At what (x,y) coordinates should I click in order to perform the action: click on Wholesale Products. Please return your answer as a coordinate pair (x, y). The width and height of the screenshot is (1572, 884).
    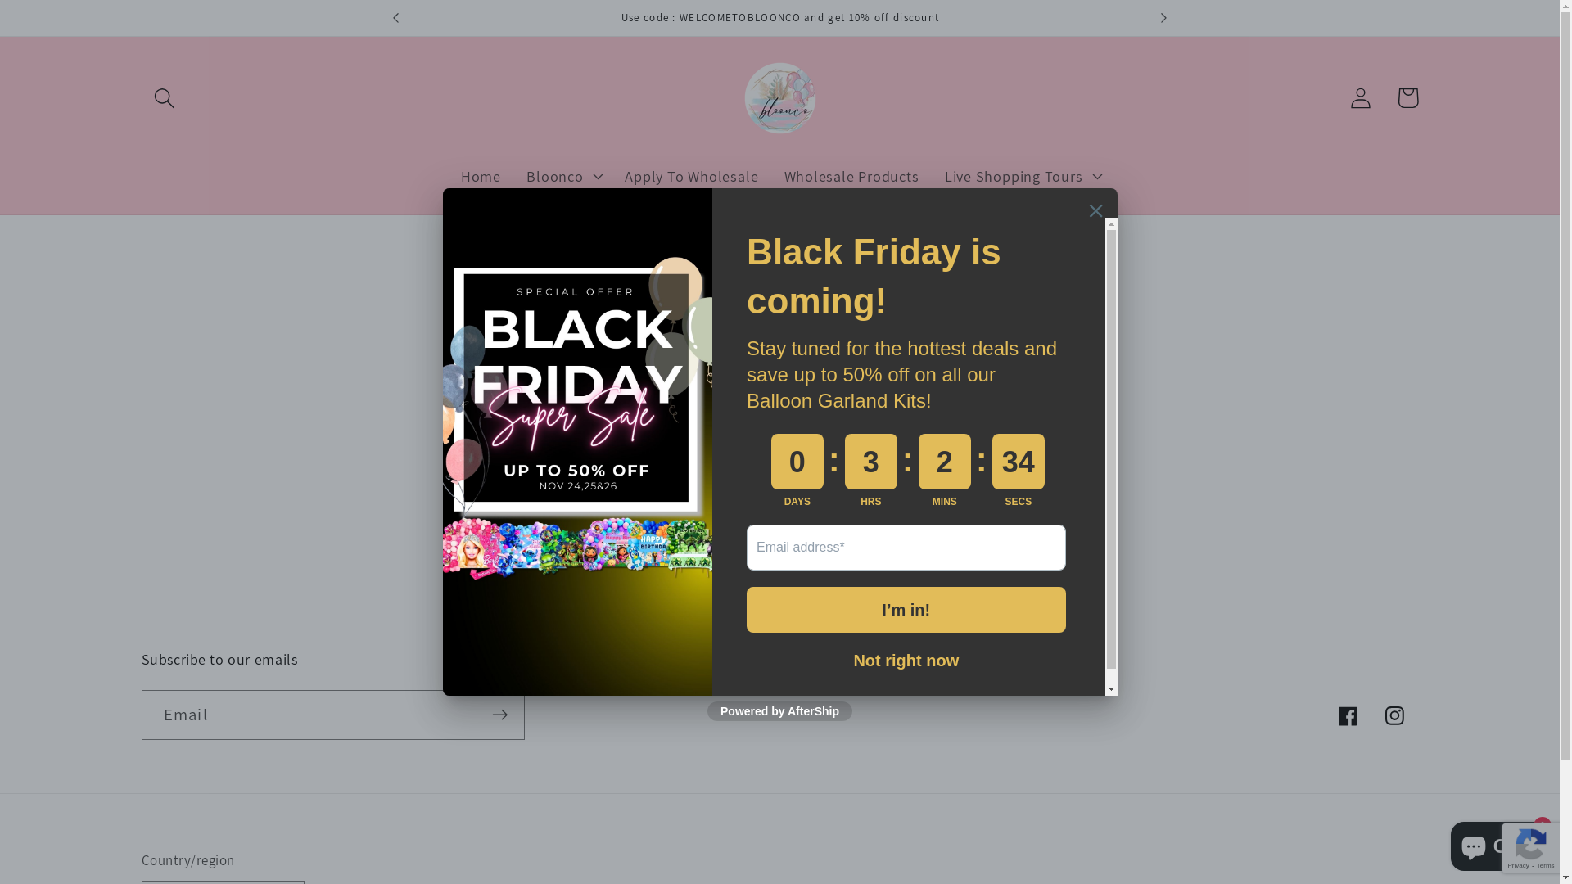
    Looking at the image, I should click on (851, 176).